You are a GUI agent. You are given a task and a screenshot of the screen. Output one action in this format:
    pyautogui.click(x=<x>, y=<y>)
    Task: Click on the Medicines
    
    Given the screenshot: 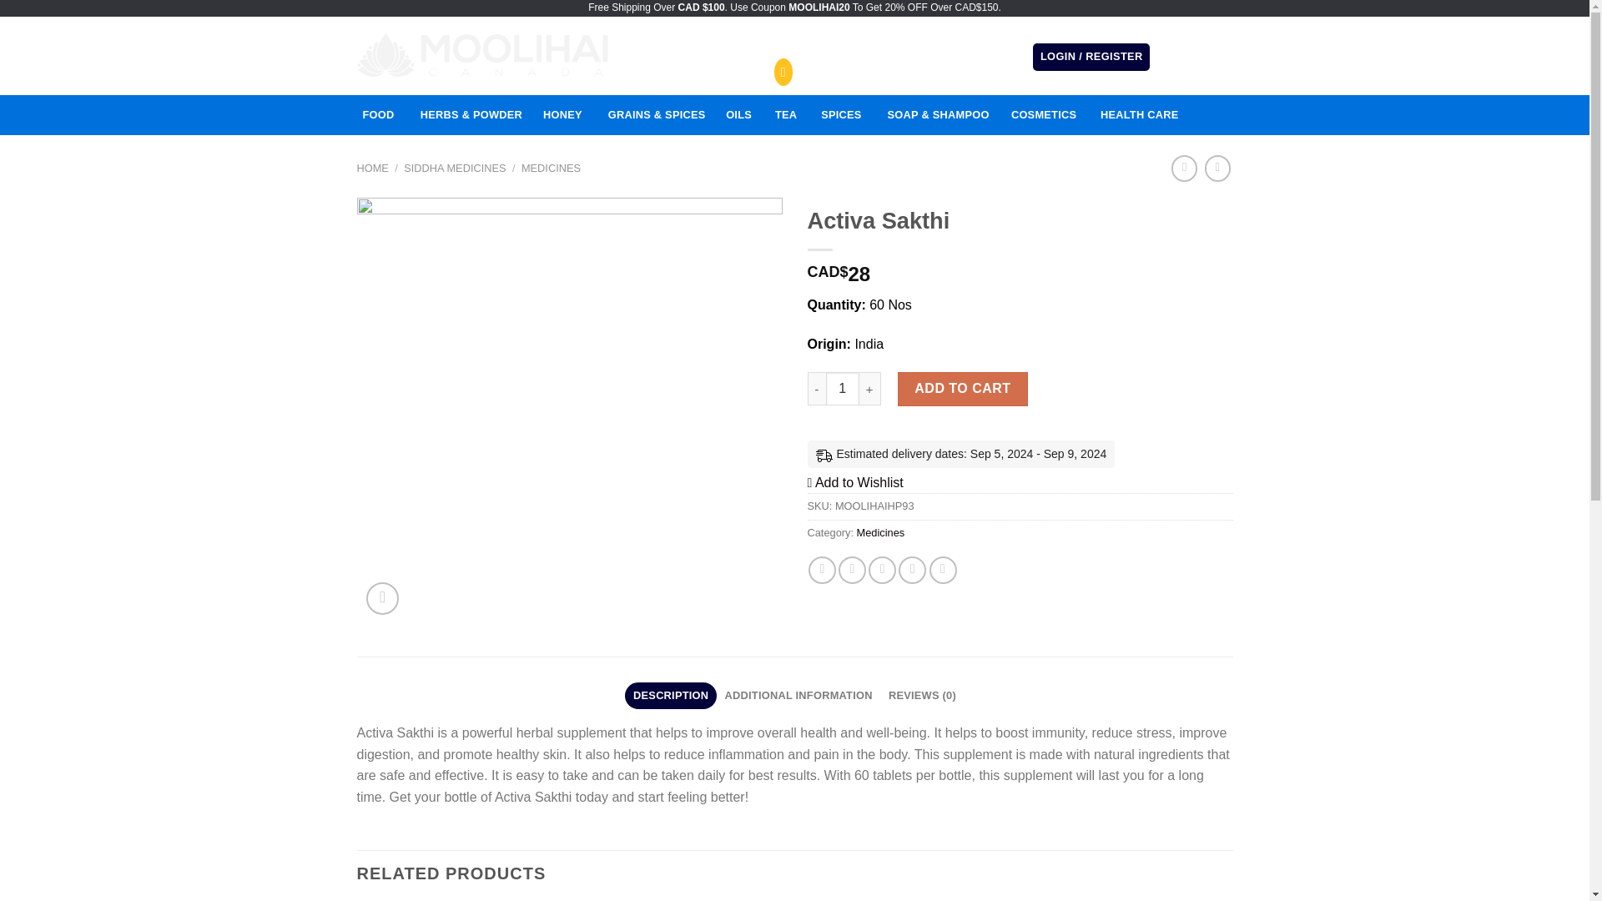 What is the action you would take?
    pyautogui.click(x=881, y=532)
    